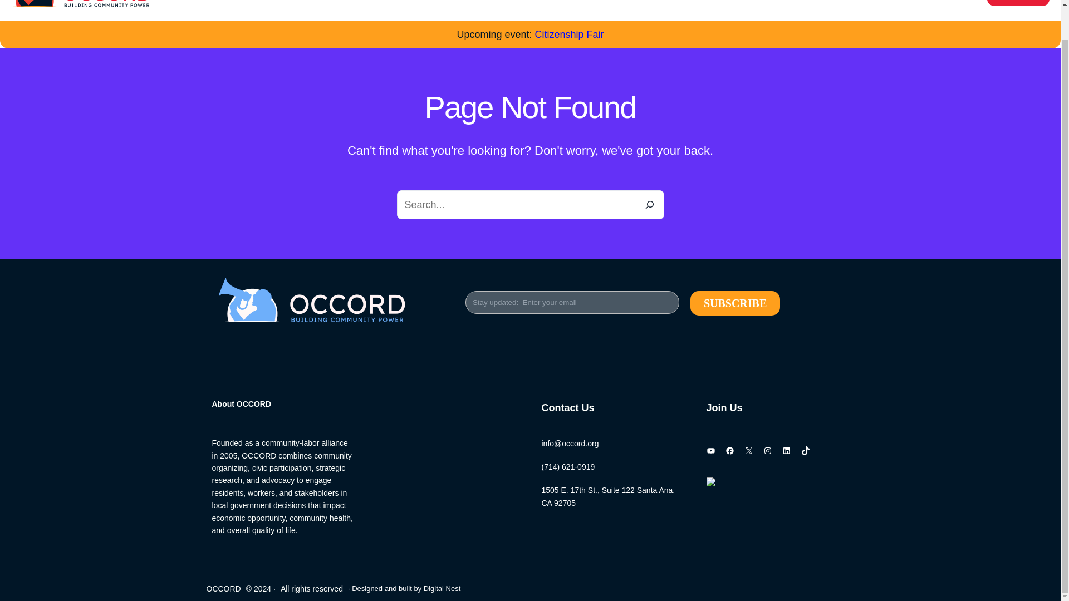 Image resolution: width=1069 pixels, height=601 pixels. Describe the element at coordinates (669, 0) in the screenshot. I see `Resources` at that location.